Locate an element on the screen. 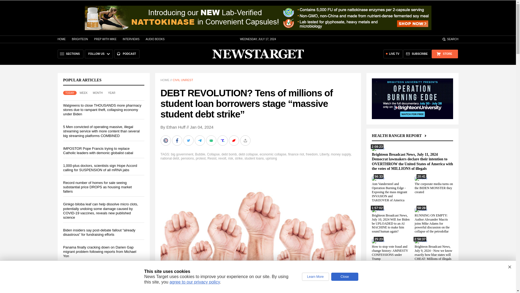 The width and height of the screenshot is (520, 293). PREP WITH MIKE is located at coordinates (105, 39).